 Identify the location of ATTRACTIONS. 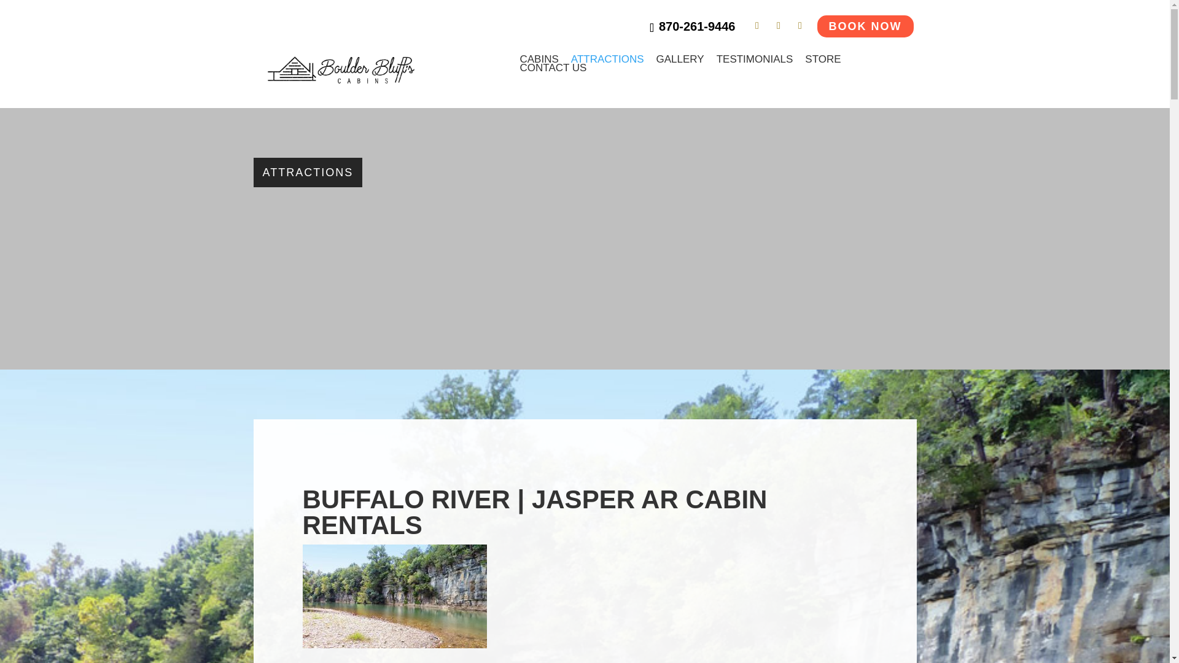
(607, 59).